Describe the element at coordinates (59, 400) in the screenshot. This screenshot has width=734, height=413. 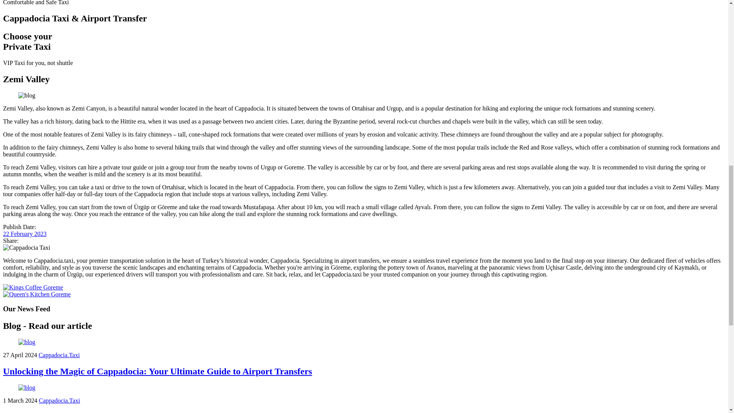
I see `Cappadocia.Taxi` at that location.